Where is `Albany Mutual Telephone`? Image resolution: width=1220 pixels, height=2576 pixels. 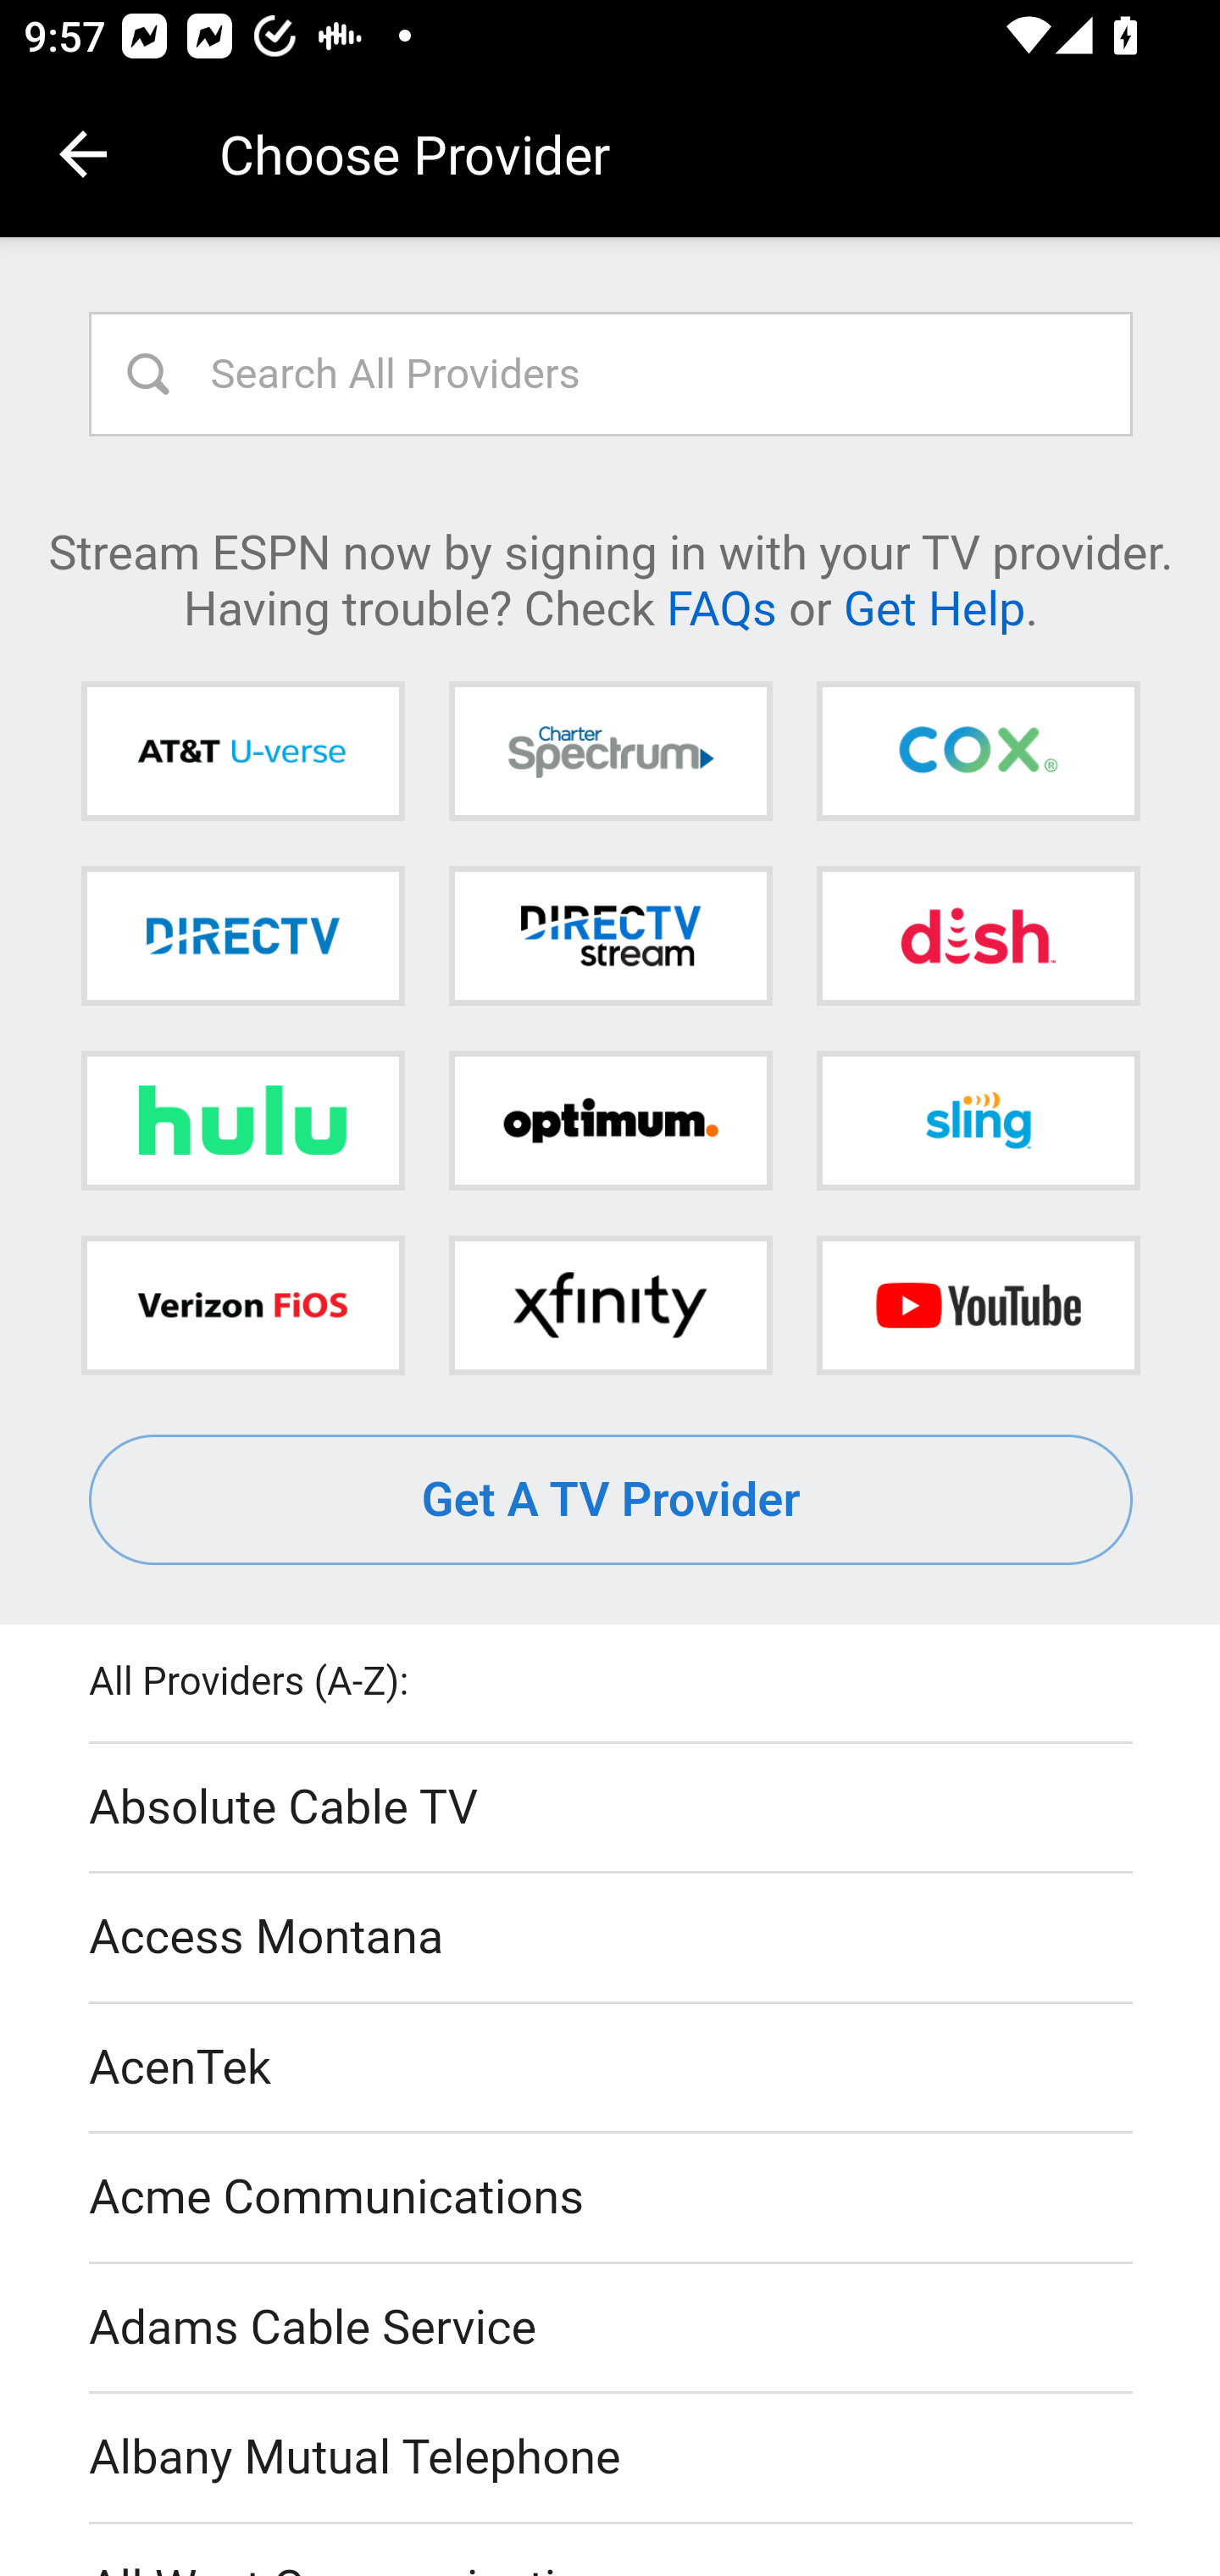 Albany Mutual Telephone is located at coordinates (612, 2460).